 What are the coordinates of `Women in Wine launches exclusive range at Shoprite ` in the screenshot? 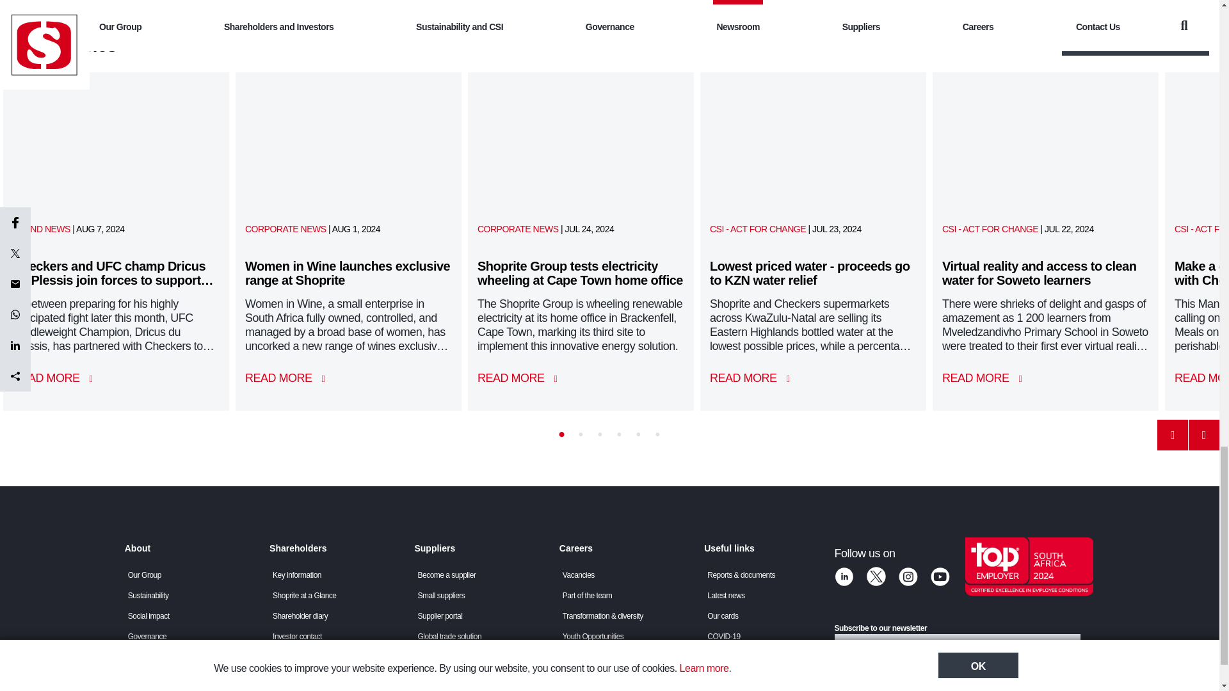 It's located at (291, 383).